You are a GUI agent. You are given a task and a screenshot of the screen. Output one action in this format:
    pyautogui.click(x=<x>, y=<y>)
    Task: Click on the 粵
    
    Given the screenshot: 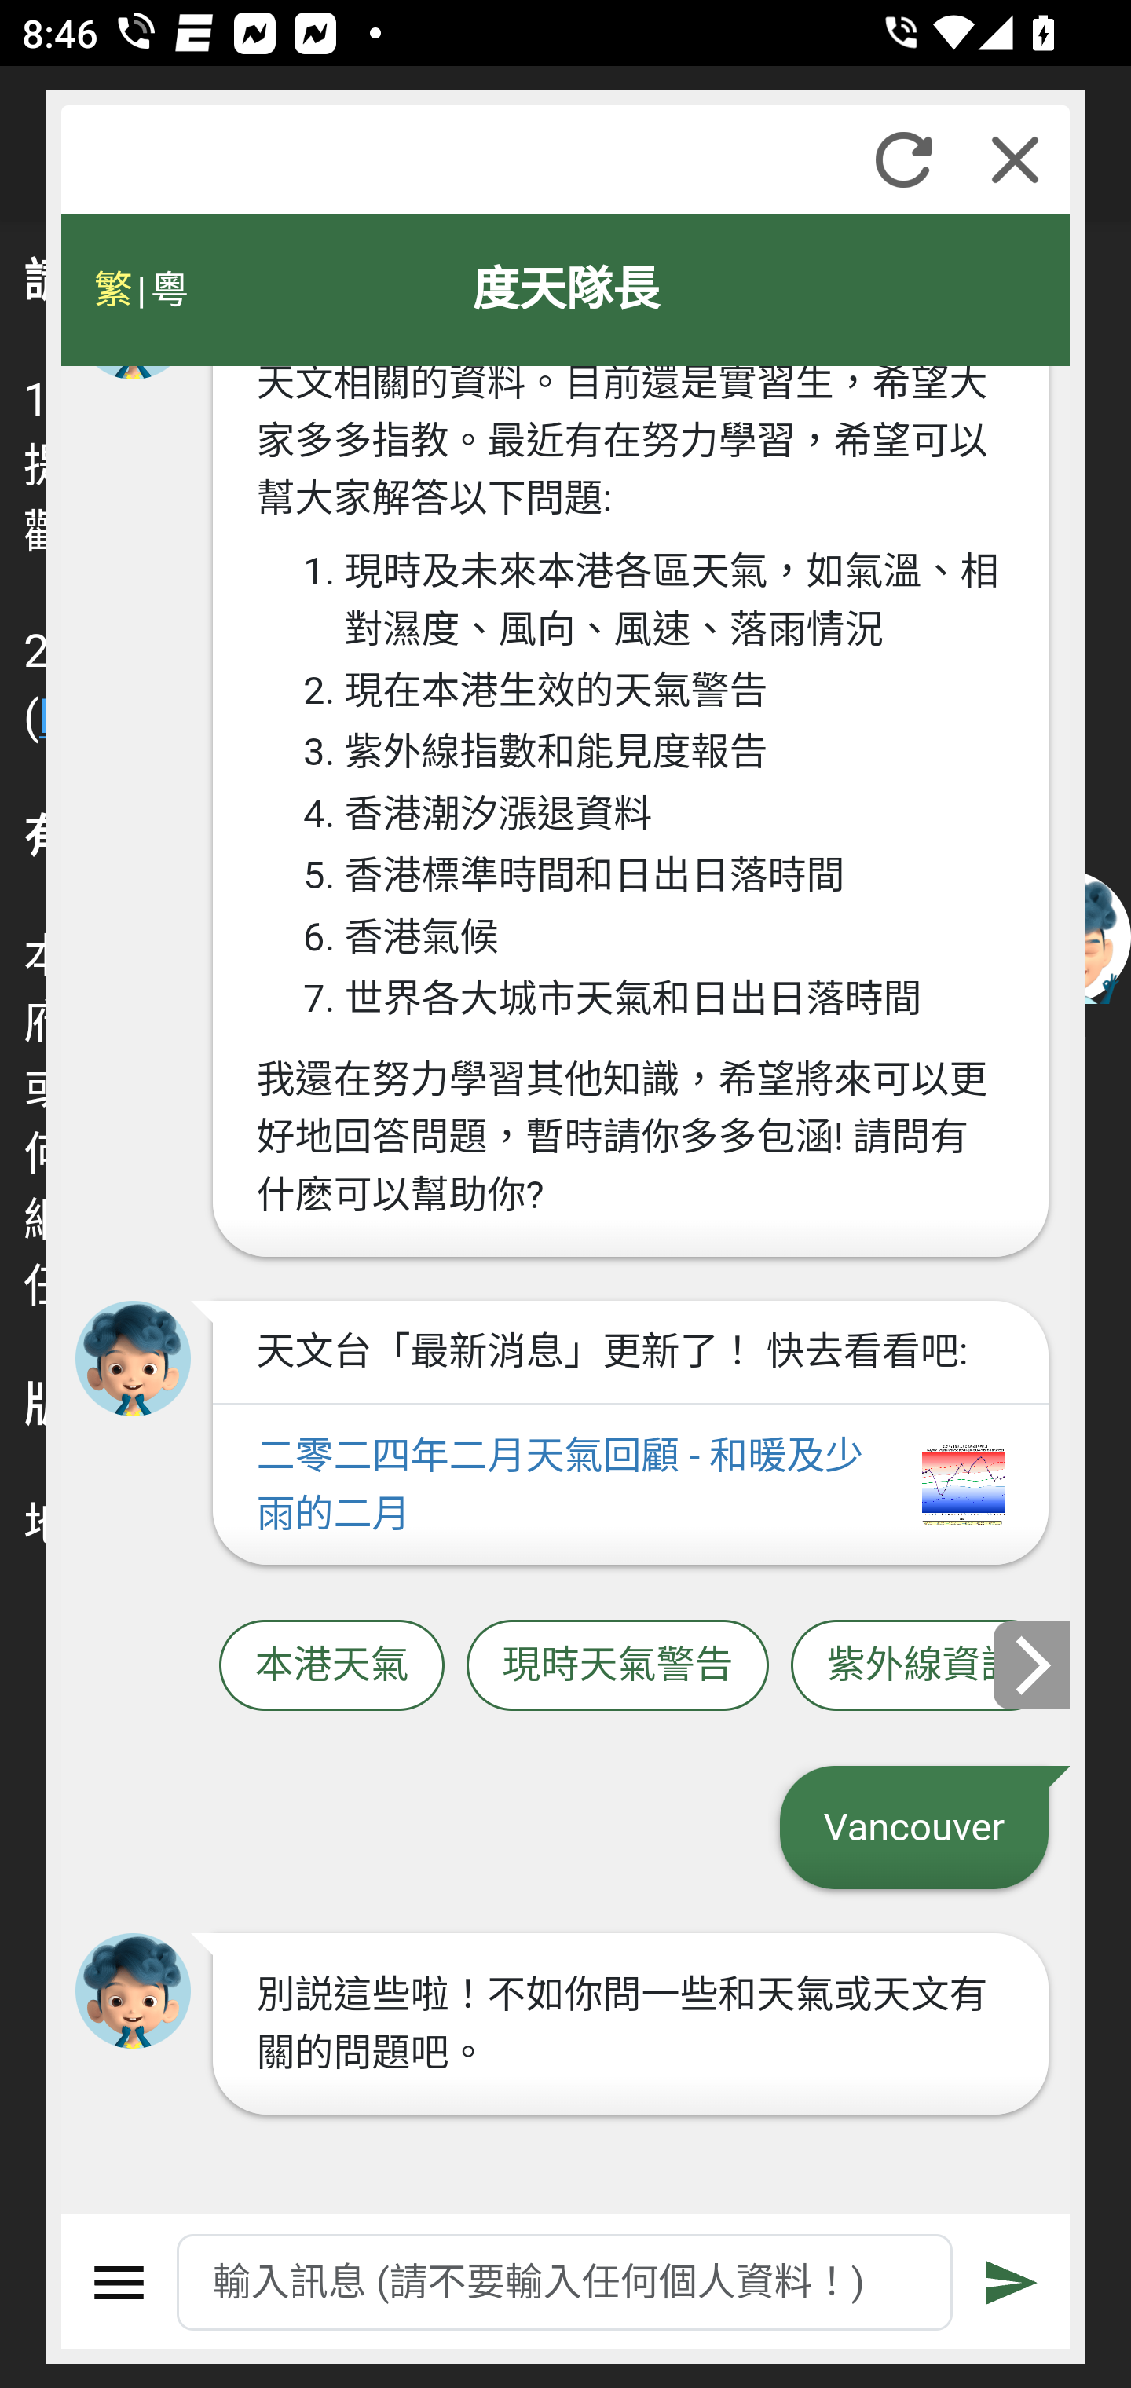 What is the action you would take?
    pyautogui.click(x=168, y=290)
    